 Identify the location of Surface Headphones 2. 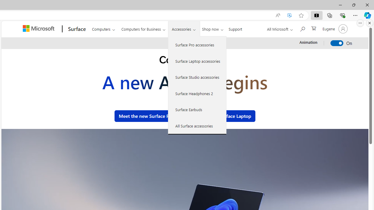
(197, 93).